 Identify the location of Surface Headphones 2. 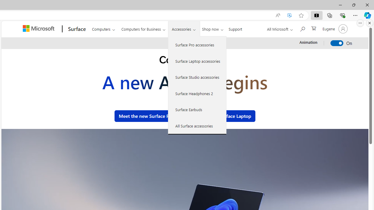
(197, 93).